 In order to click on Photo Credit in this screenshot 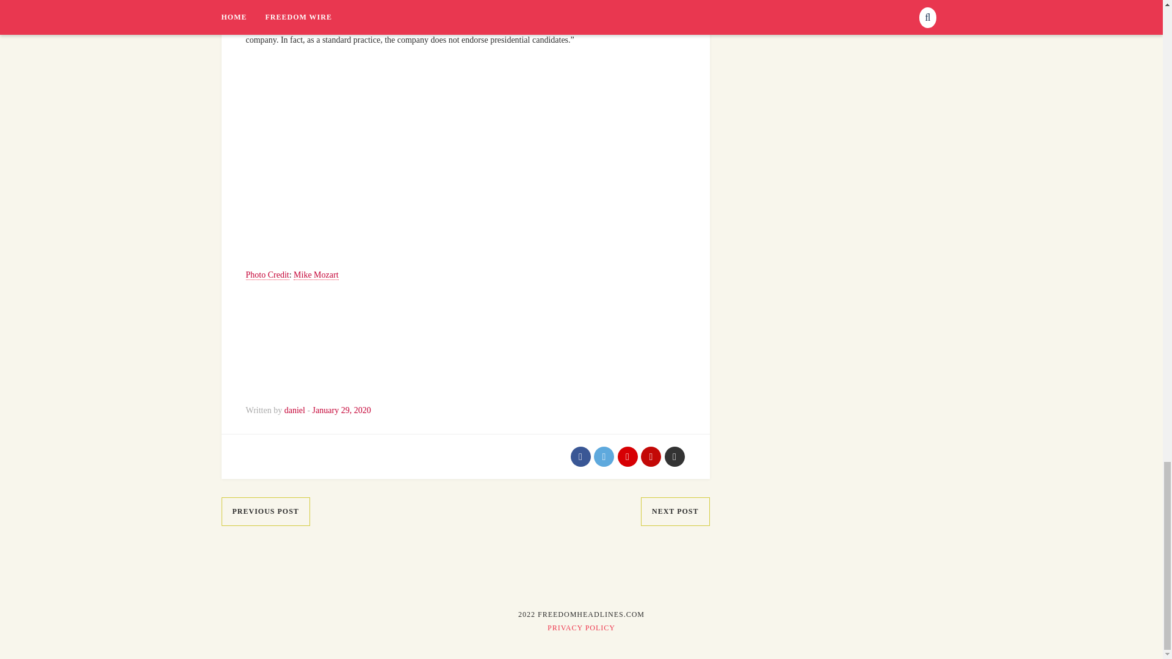, I will do `click(266, 275)`.